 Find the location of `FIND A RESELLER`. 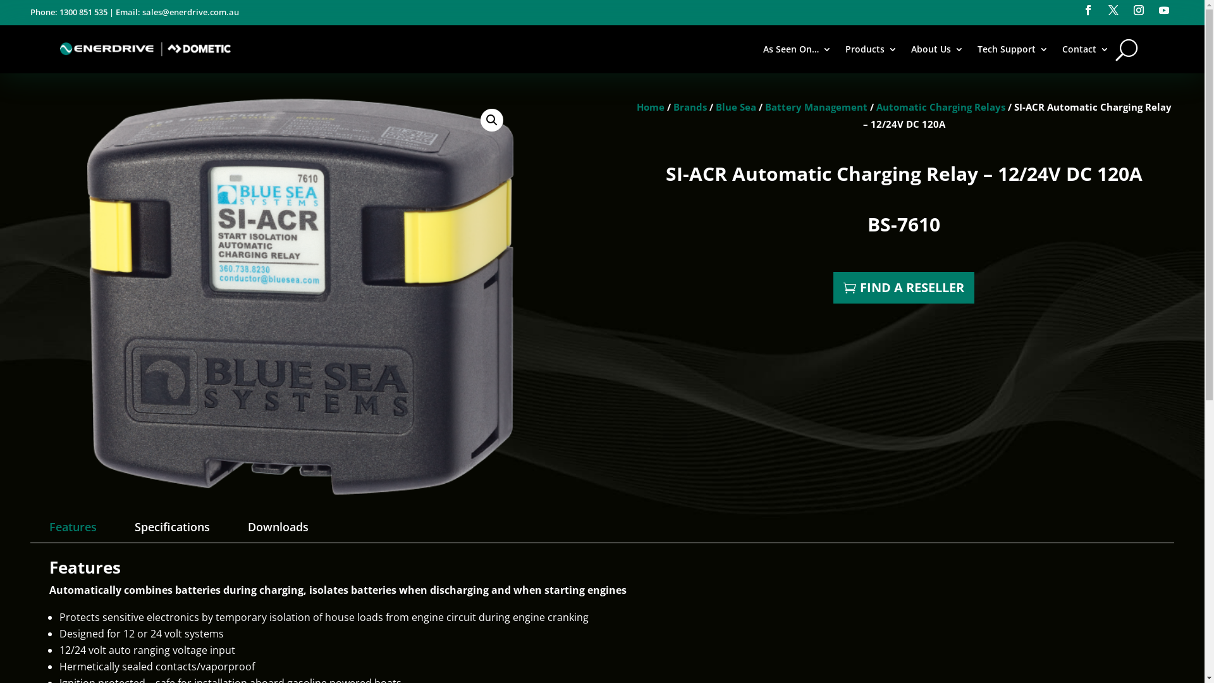

FIND A RESELLER is located at coordinates (904, 288).